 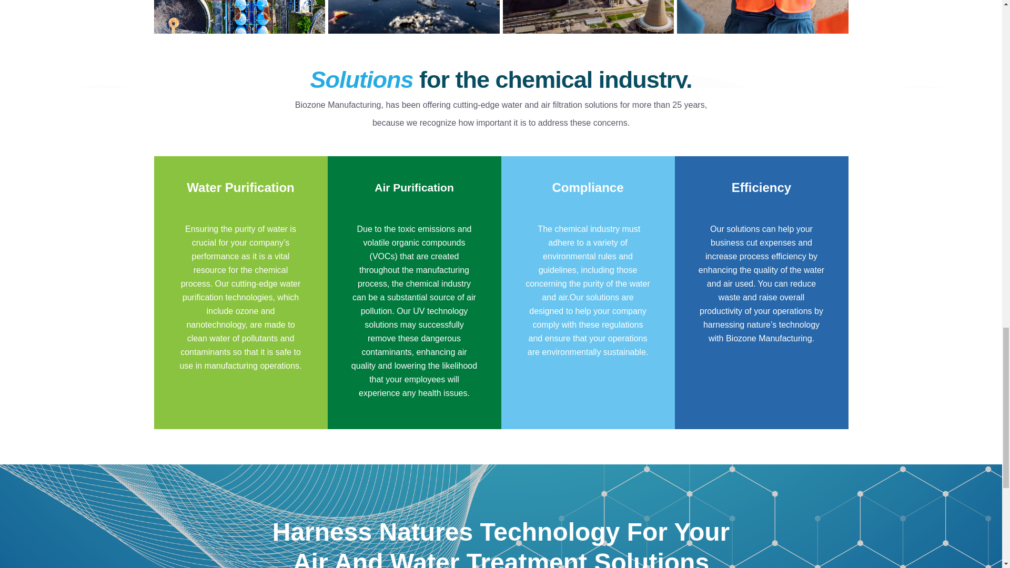 What do you see at coordinates (240, 193) in the screenshot?
I see `Water Purification` at bounding box center [240, 193].